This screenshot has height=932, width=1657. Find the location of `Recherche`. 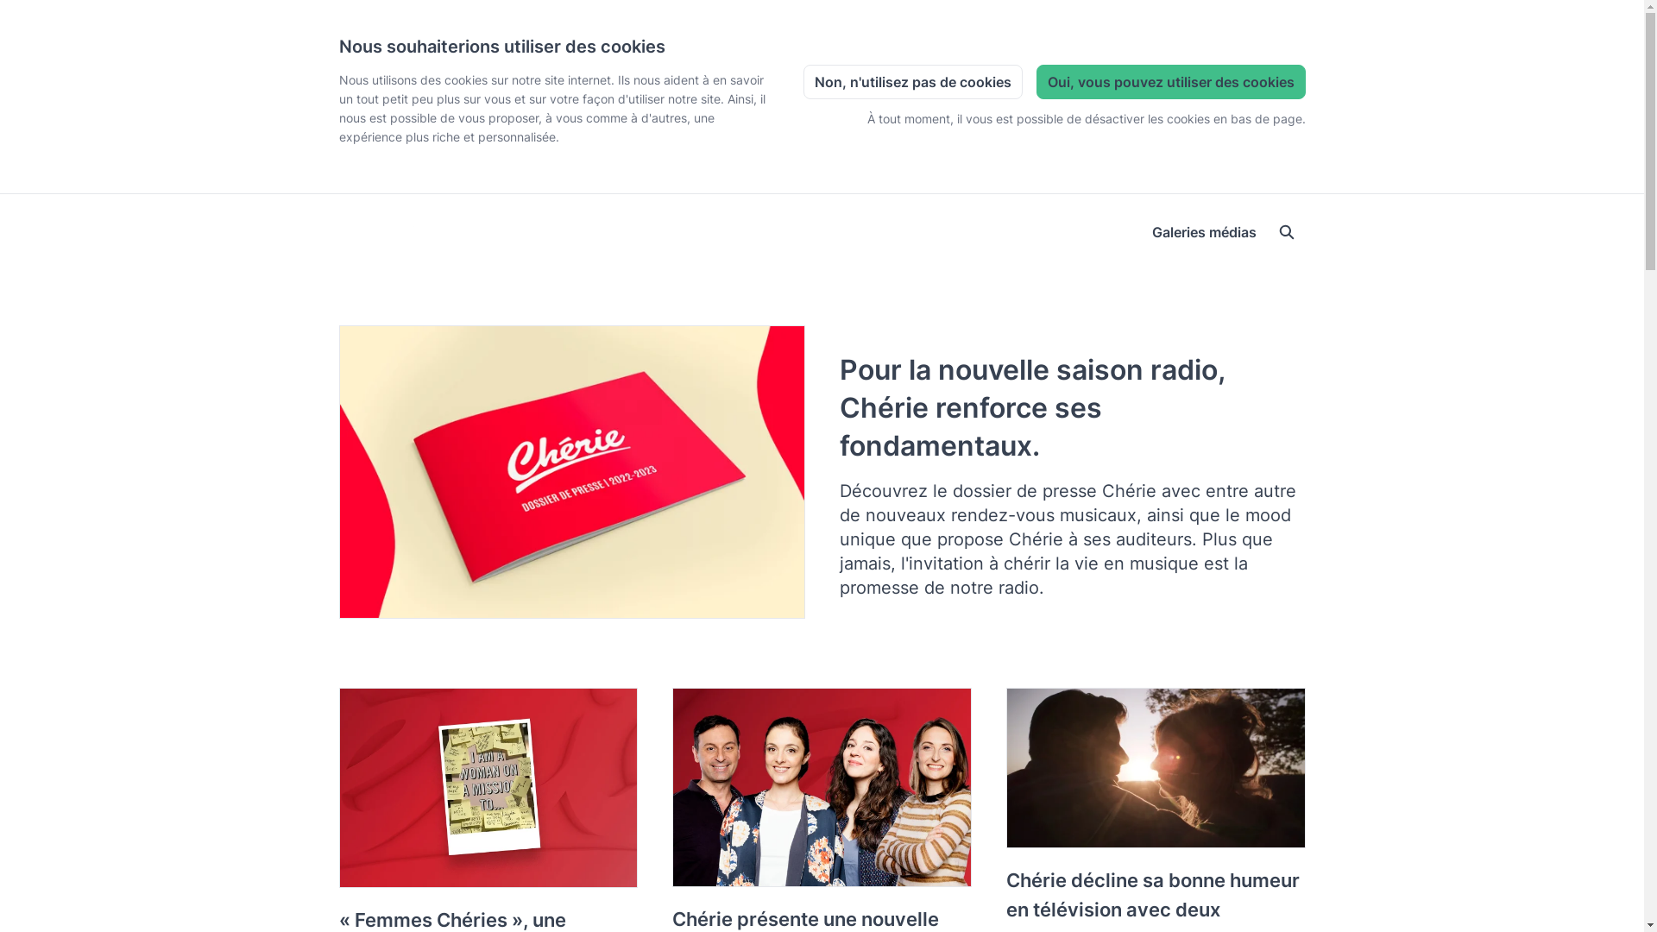

Recherche is located at coordinates (1286, 232).